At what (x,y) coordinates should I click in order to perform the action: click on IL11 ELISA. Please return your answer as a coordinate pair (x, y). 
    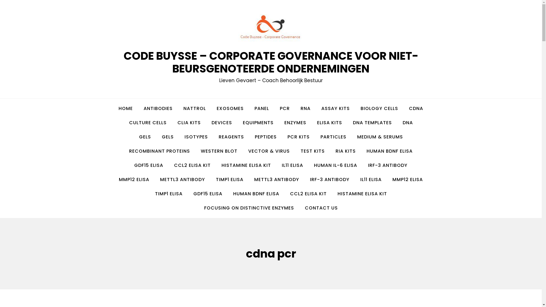
    Looking at the image, I should click on (292, 165).